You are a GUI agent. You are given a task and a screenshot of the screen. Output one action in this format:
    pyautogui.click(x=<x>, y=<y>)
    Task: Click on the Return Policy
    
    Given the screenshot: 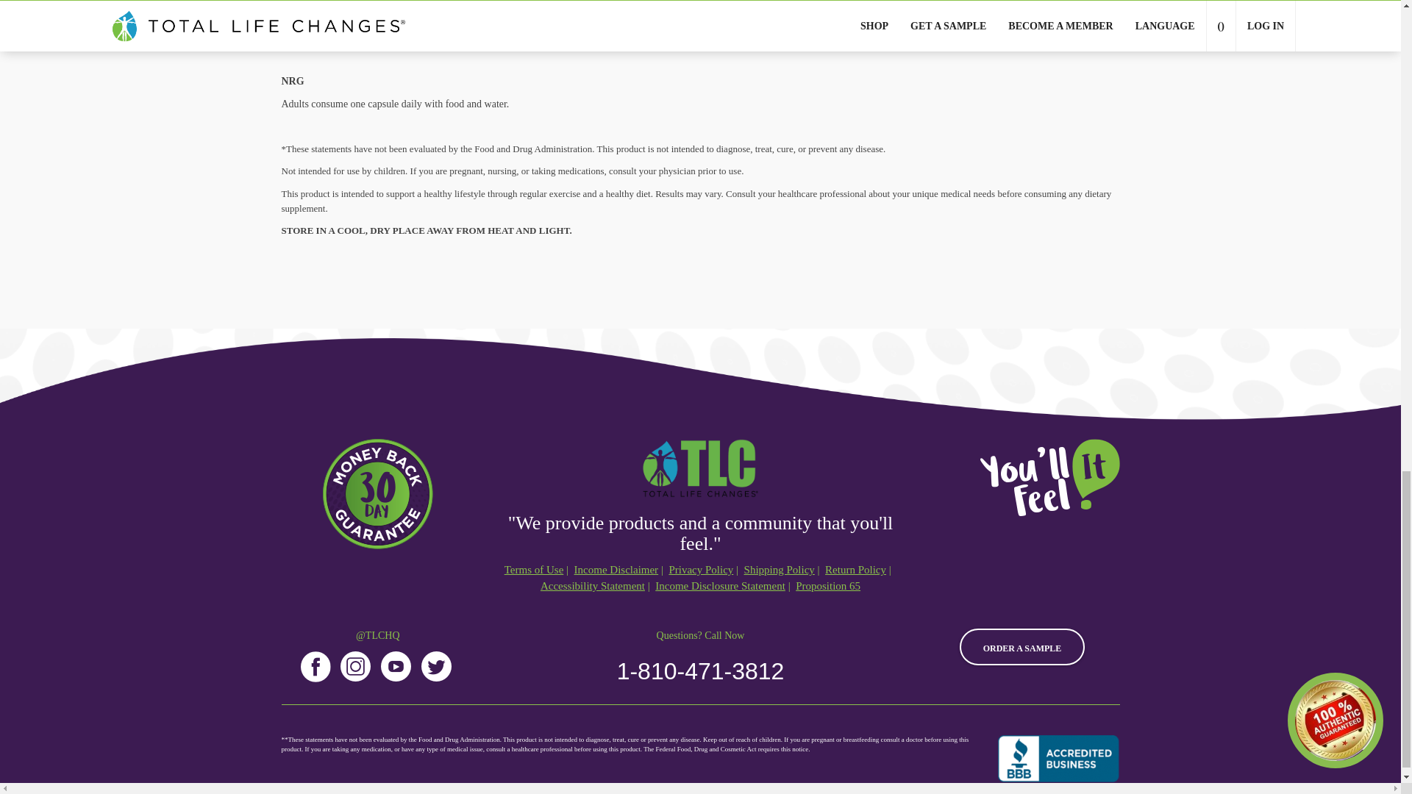 What is the action you would take?
    pyautogui.click(x=855, y=570)
    